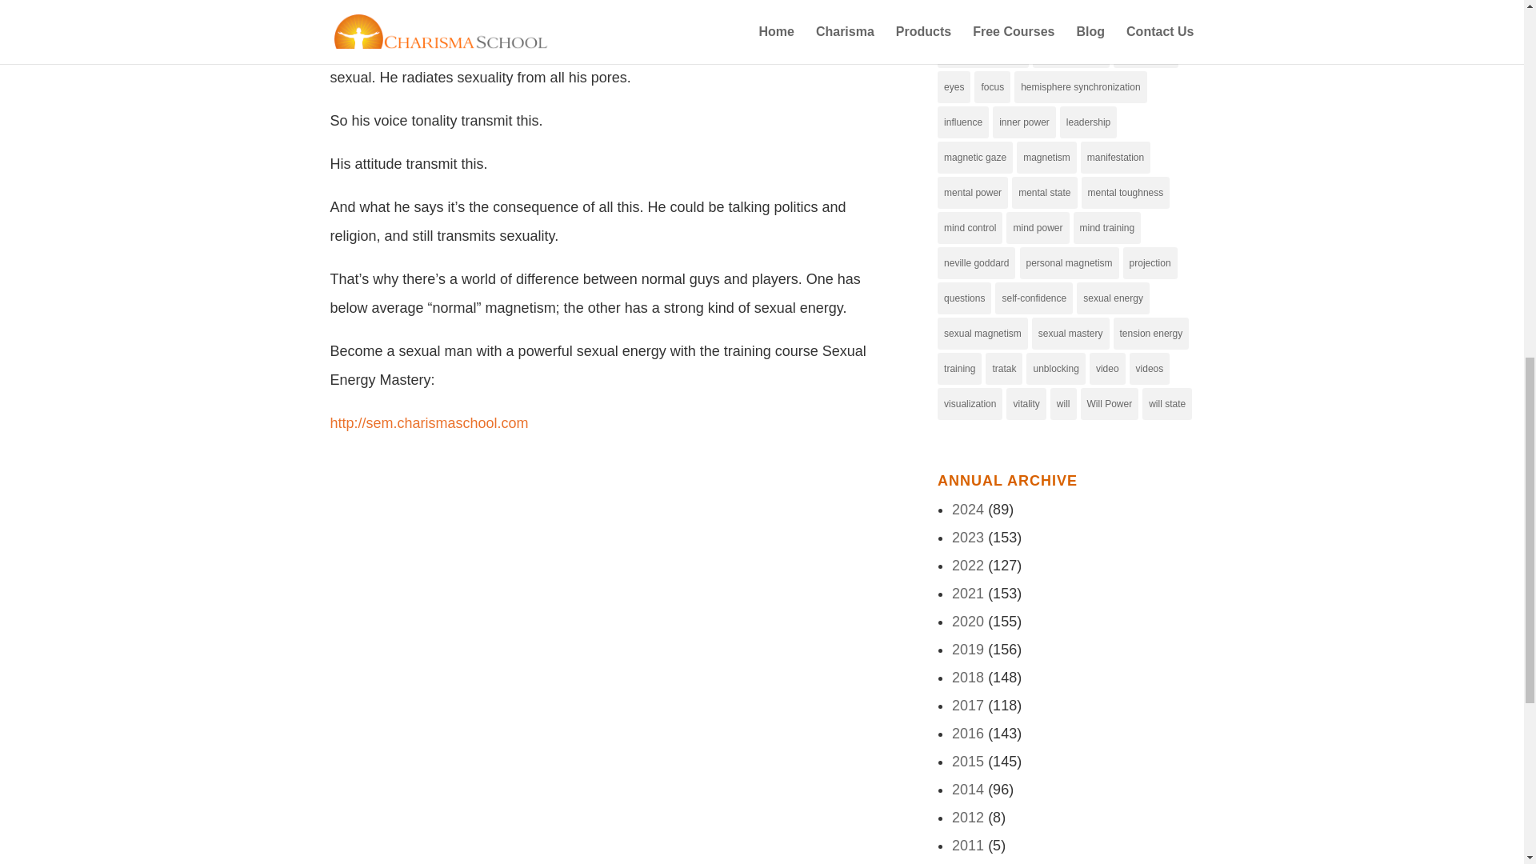 This screenshot has width=1536, height=864. I want to click on influence, so click(963, 122).